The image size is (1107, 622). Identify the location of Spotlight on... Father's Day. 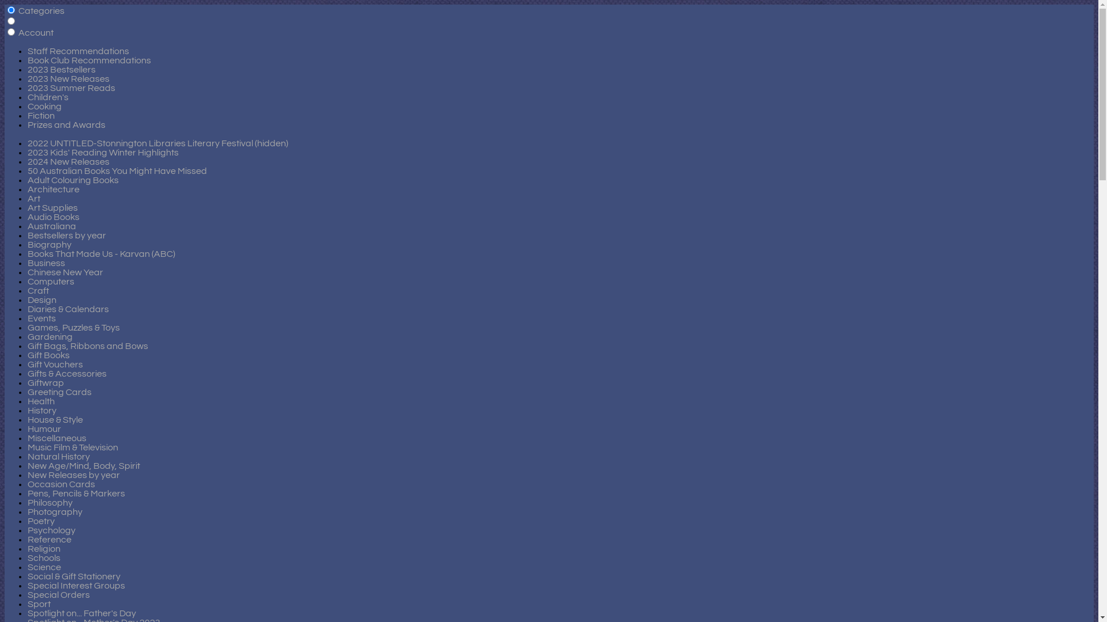
(82, 613).